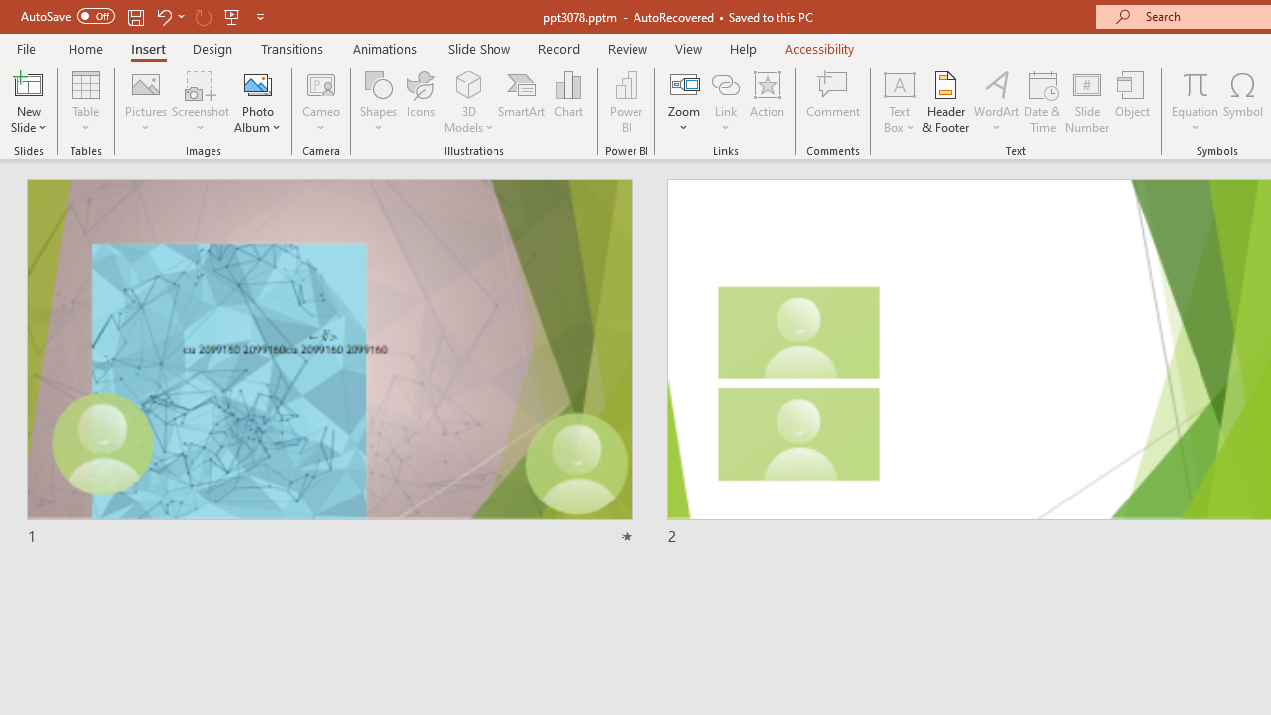 Image resolution: width=1271 pixels, height=715 pixels. What do you see at coordinates (258, 83) in the screenshot?
I see `New Photo Album...` at bounding box center [258, 83].